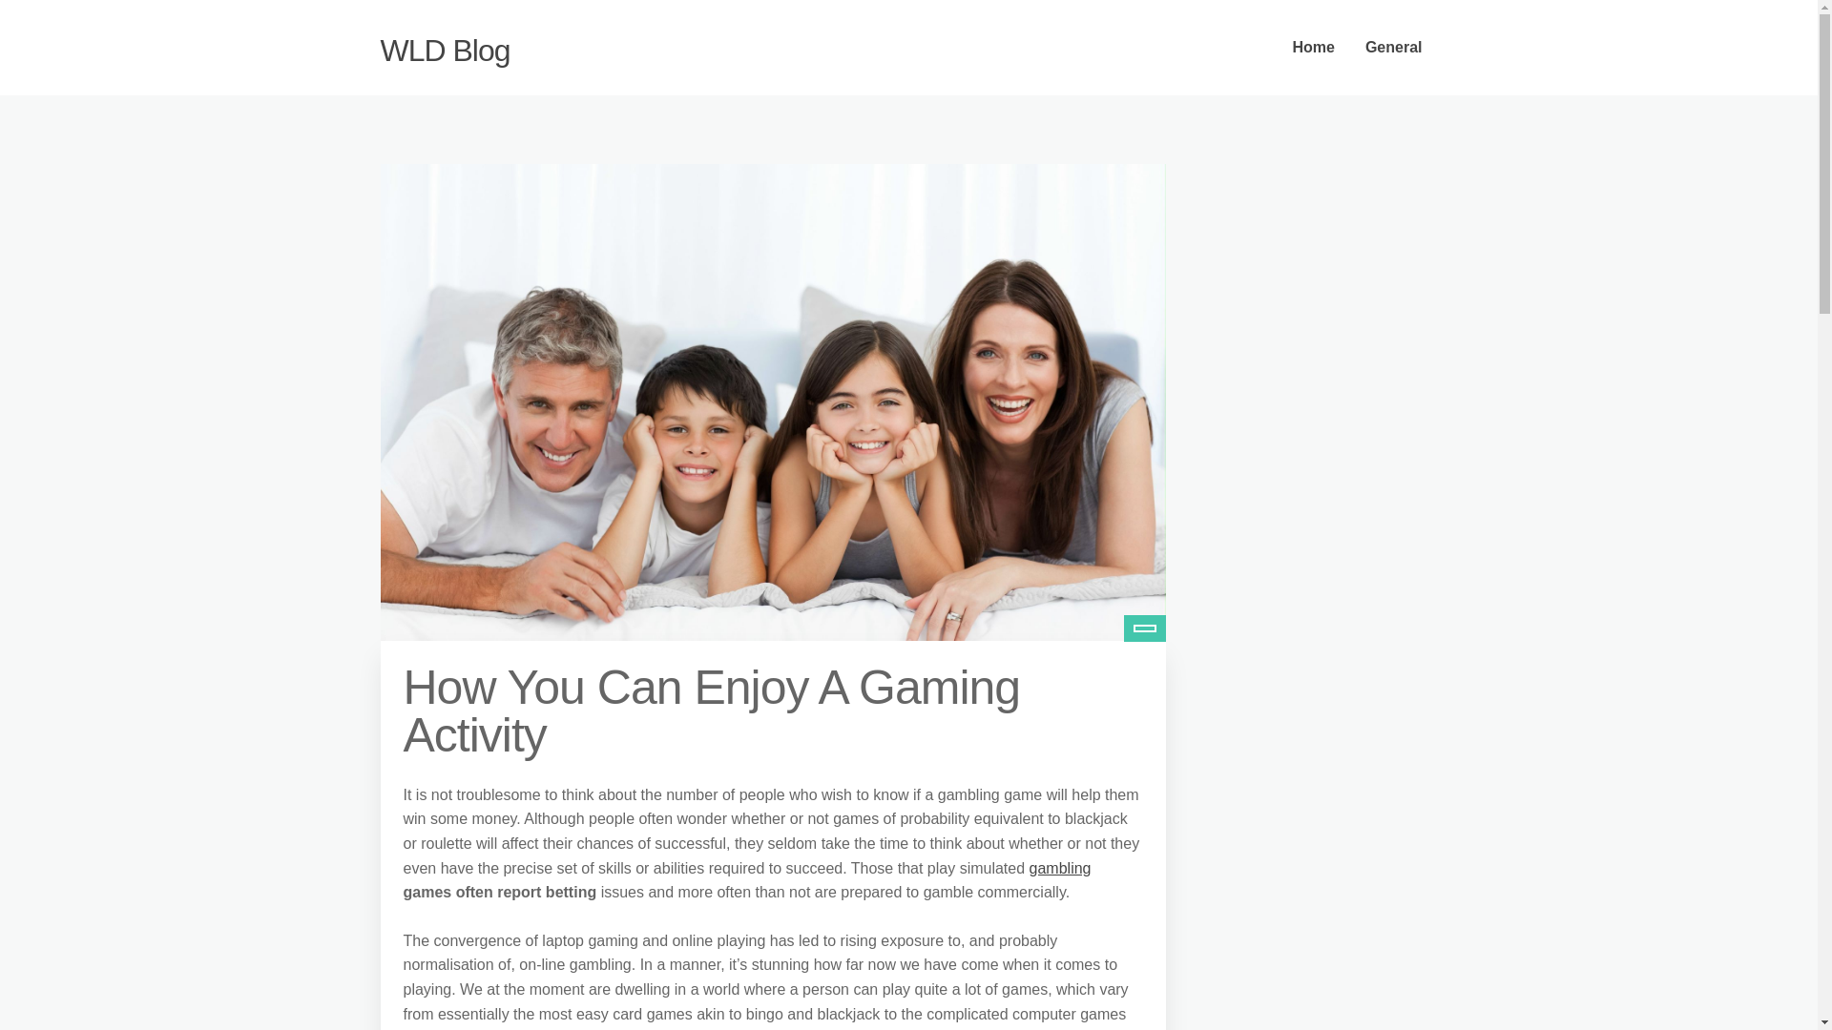  What do you see at coordinates (1313, 48) in the screenshot?
I see `Home` at bounding box center [1313, 48].